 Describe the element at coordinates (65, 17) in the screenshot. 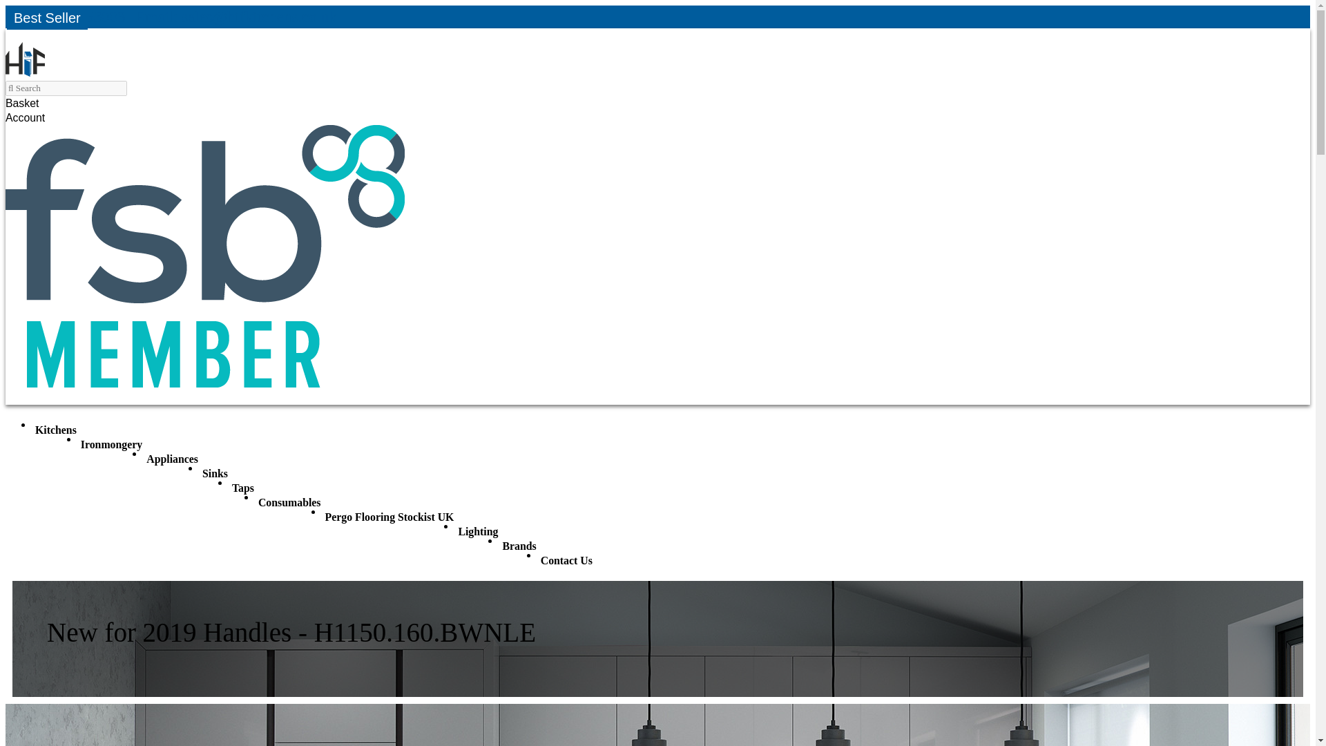

I see `Tel: 01334 753003` at that location.